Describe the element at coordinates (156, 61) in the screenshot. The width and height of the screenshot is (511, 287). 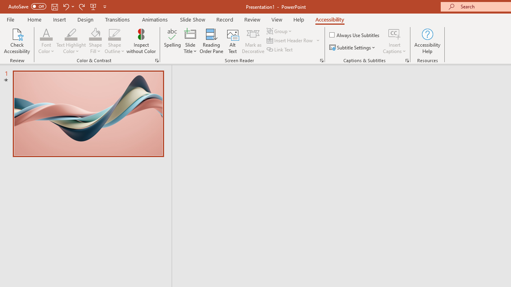
I see `Color & Contrast` at that location.